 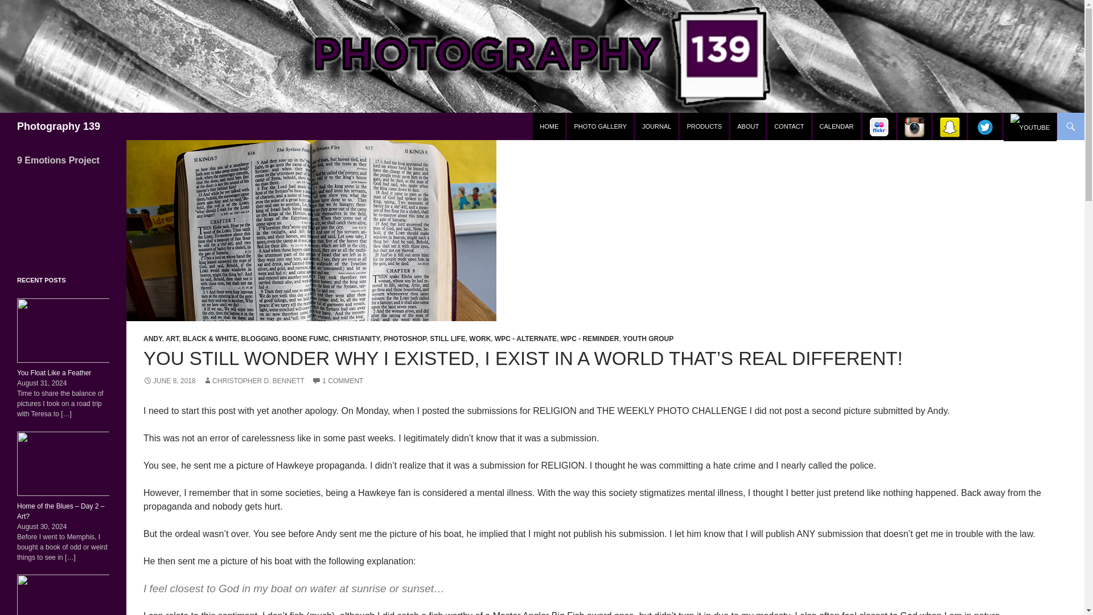 I want to click on Photography 139, so click(x=59, y=126).